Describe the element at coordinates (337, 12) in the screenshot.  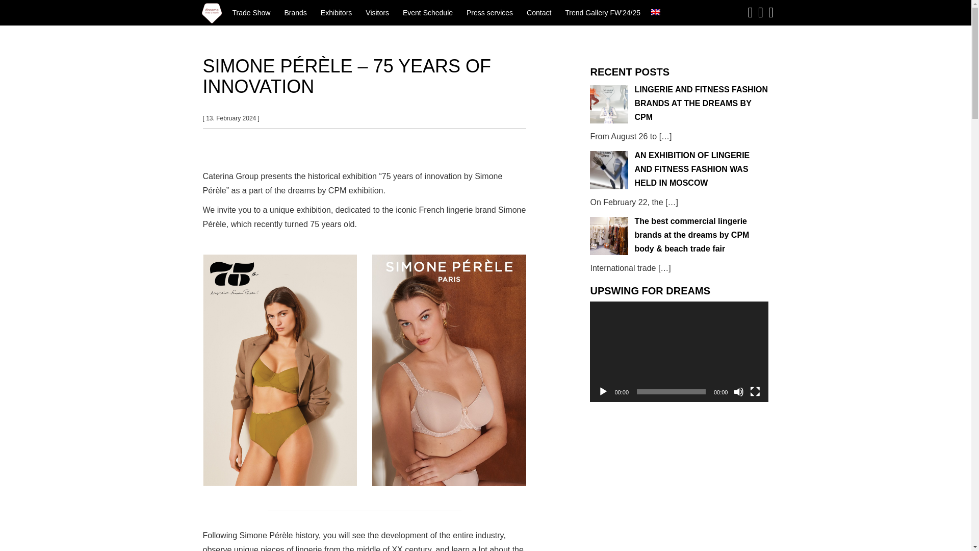
I see `Exhibitors` at that location.